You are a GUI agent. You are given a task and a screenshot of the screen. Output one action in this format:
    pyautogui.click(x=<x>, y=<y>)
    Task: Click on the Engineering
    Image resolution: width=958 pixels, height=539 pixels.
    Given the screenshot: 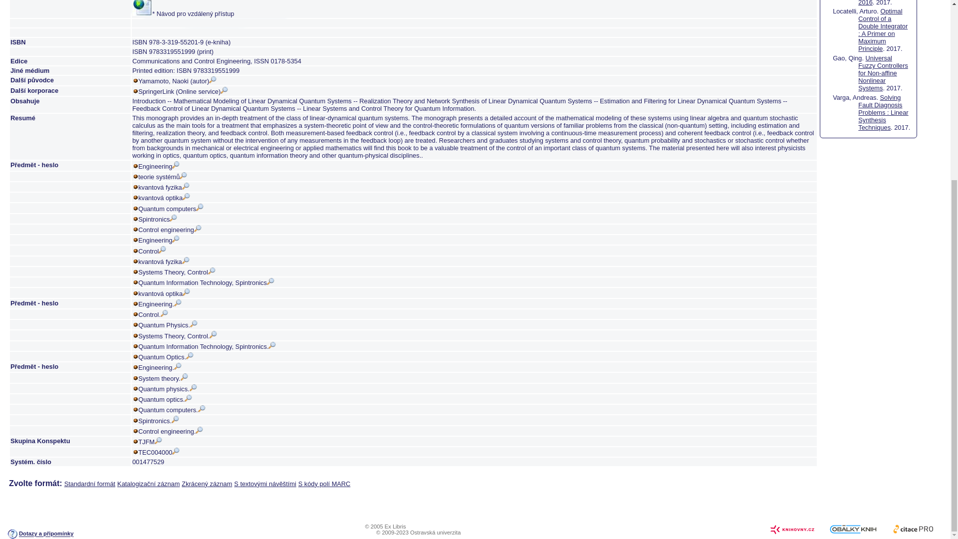 What is the action you would take?
    pyautogui.click(x=159, y=167)
    